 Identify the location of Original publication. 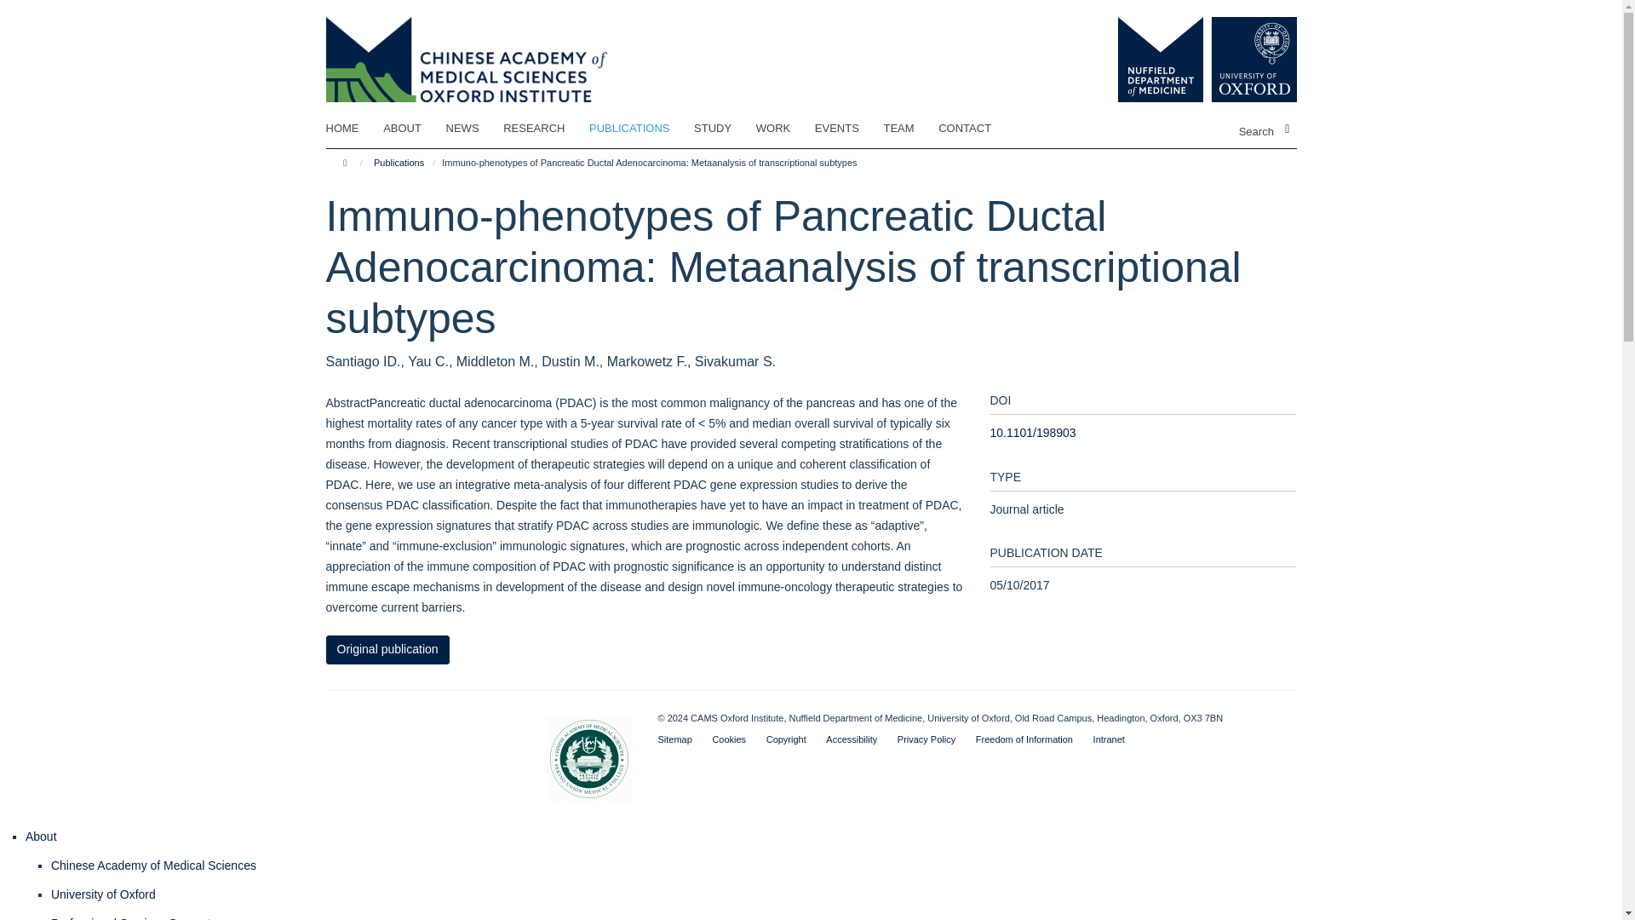
(387, 649).